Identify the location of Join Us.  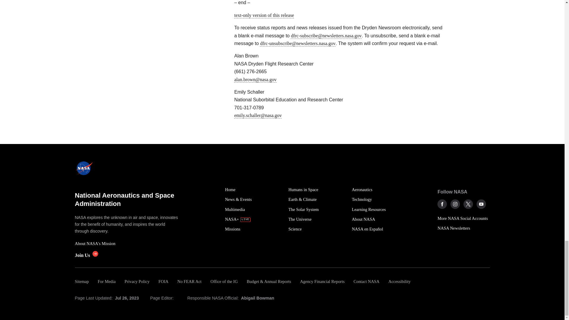
(86, 255).